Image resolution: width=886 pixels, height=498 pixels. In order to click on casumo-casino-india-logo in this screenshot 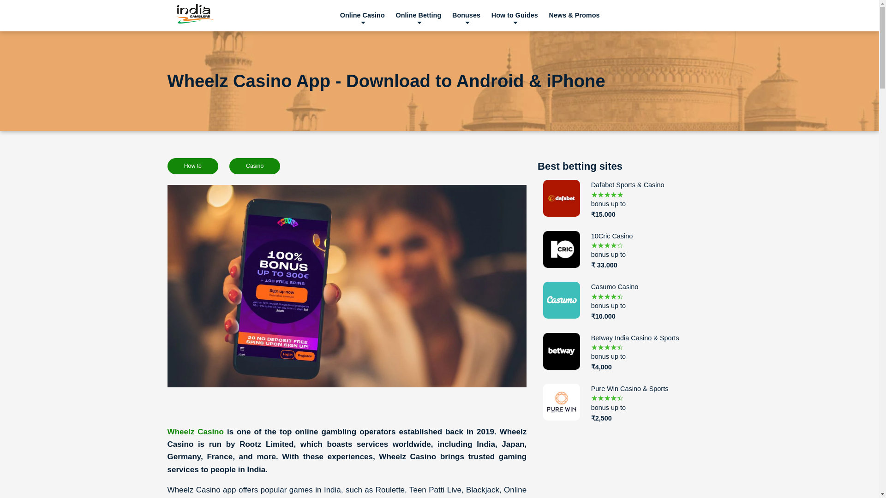, I will do `click(561, 300)`.